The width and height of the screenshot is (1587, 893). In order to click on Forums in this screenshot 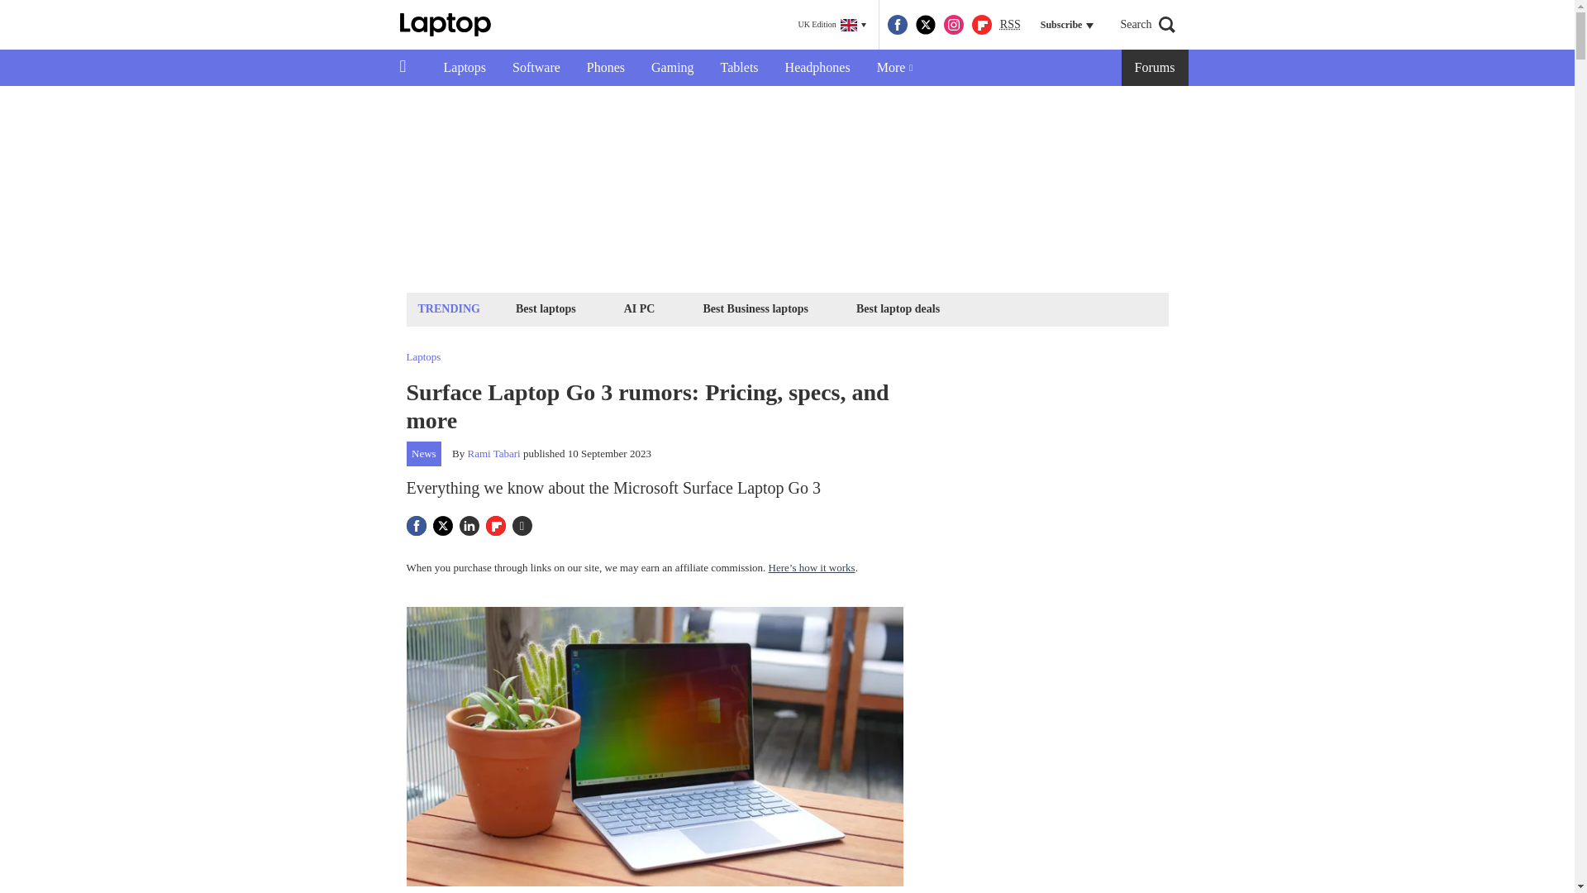, I will do `click(1156, 68)`.